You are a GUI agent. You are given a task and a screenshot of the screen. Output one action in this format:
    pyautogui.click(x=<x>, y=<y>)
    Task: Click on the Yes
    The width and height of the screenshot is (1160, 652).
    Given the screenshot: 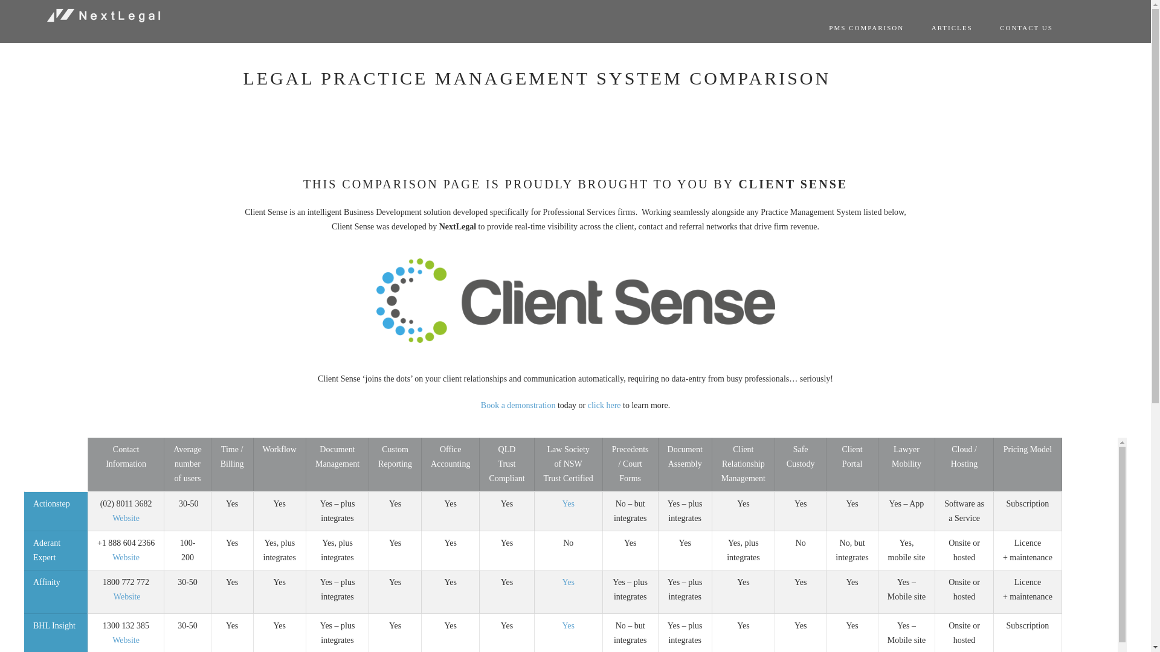 What is the action you would take?
    pyautogui.click(x=568, y=625)
    